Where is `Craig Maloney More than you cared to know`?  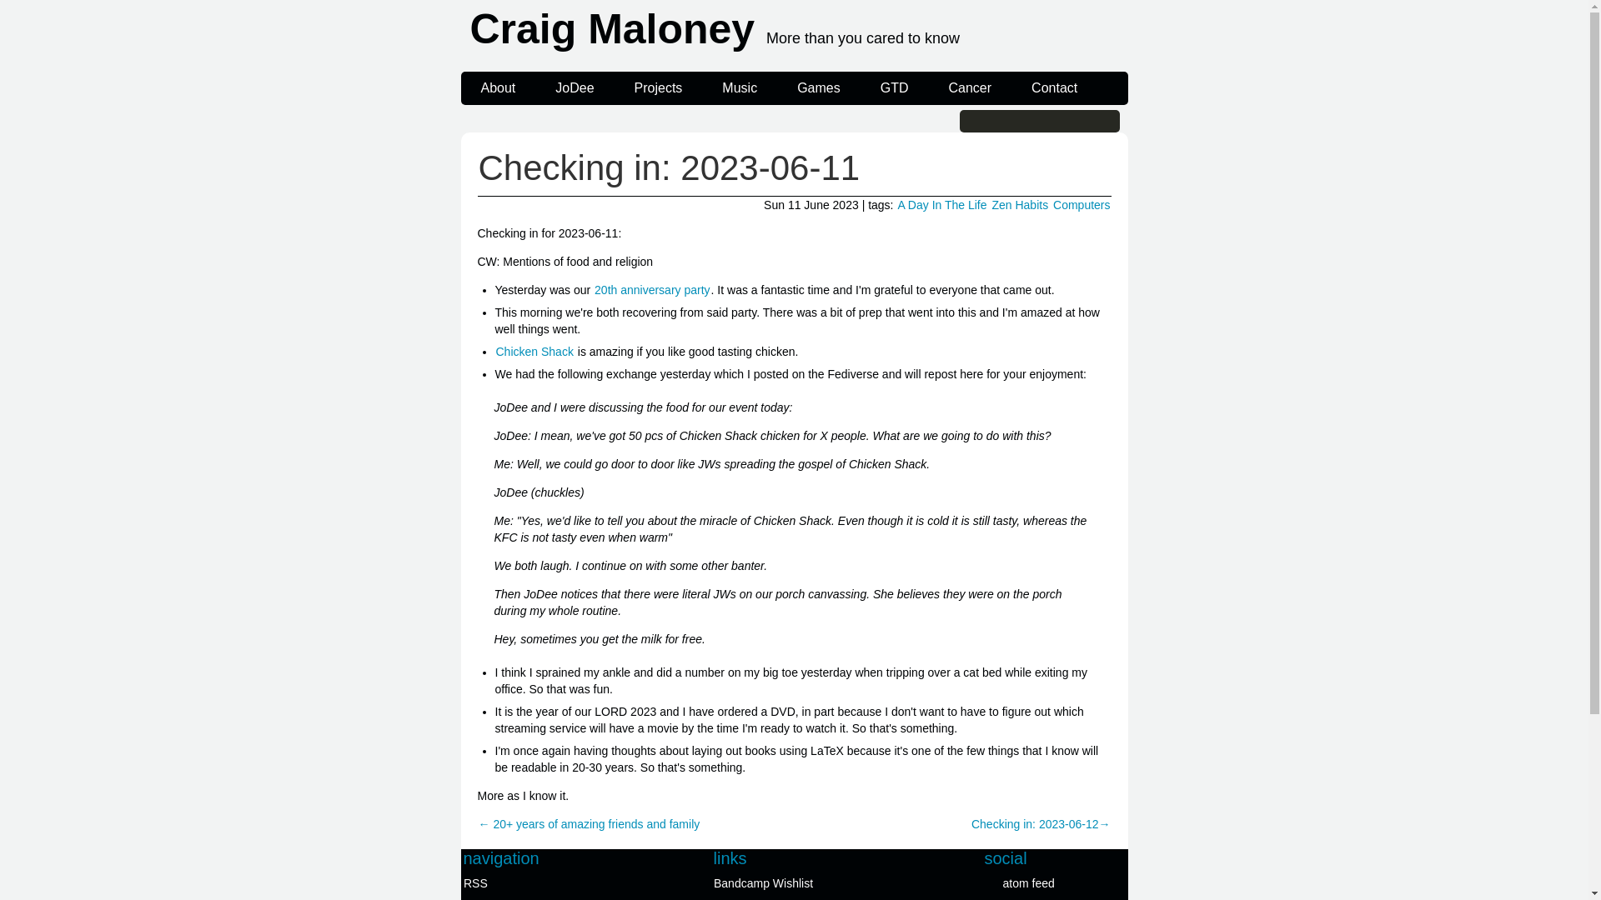 Craig Maloney More than you cared to know is located at coordinates (797, 33).